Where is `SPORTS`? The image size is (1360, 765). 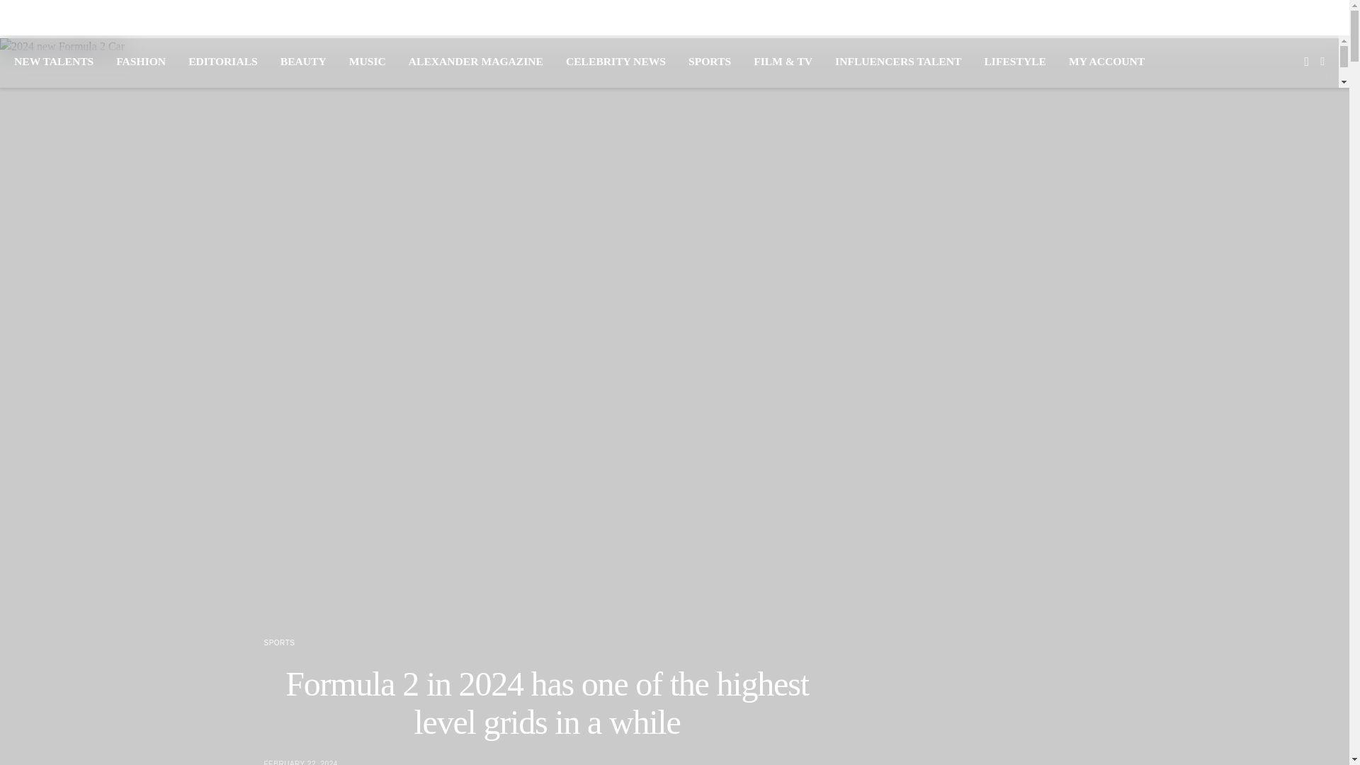
SPORTS is located at coordinates (279, 642).